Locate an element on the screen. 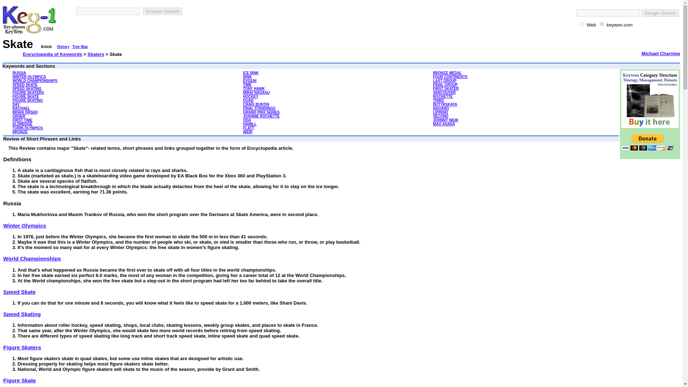 The image size is (688, 387). Encyclopedia of Keywords is located at coordinates (52, 54).